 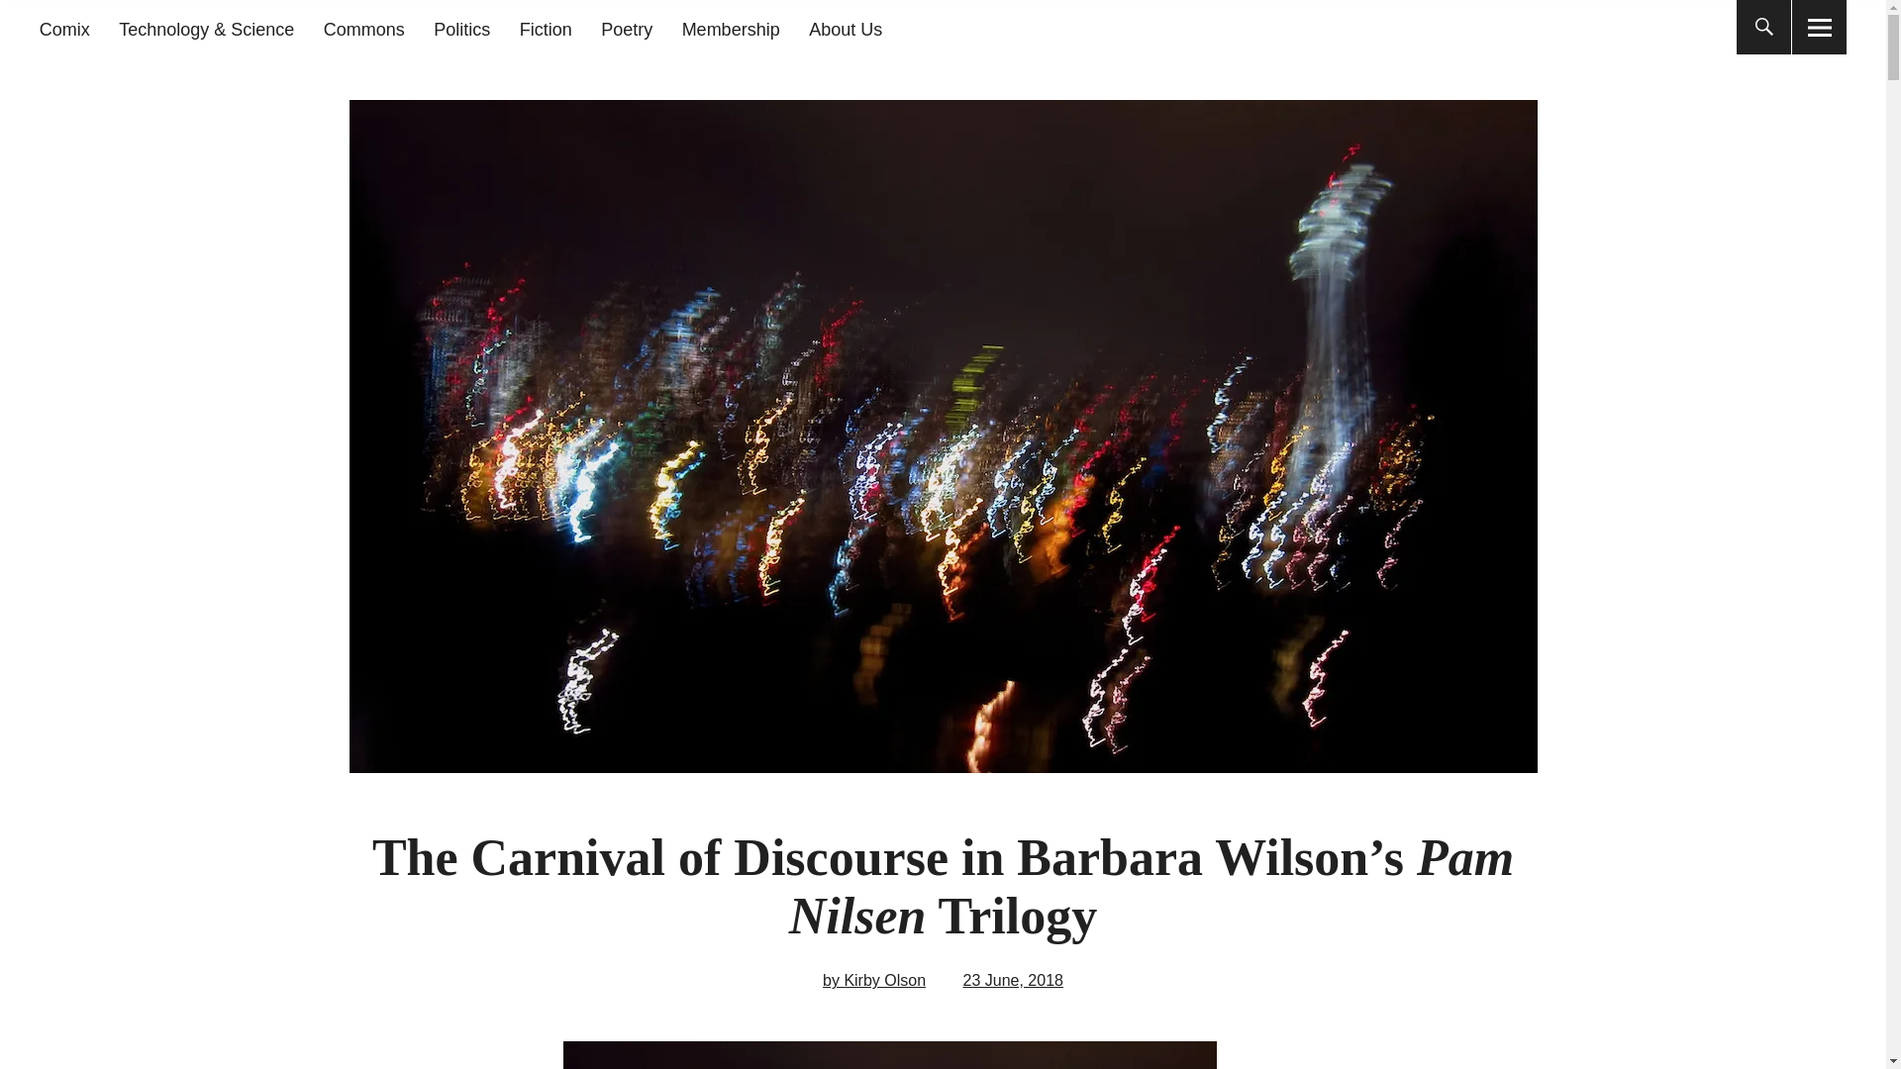 I want to click on Poetry, so click(x=626, y=30).